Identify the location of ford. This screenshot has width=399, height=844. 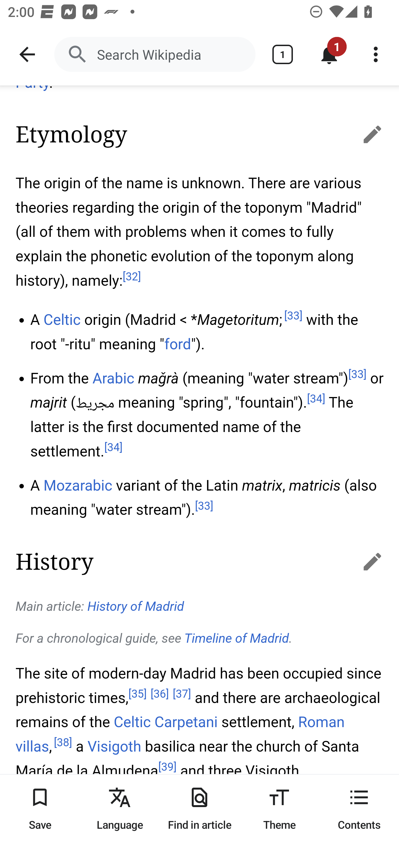
(178, 344).